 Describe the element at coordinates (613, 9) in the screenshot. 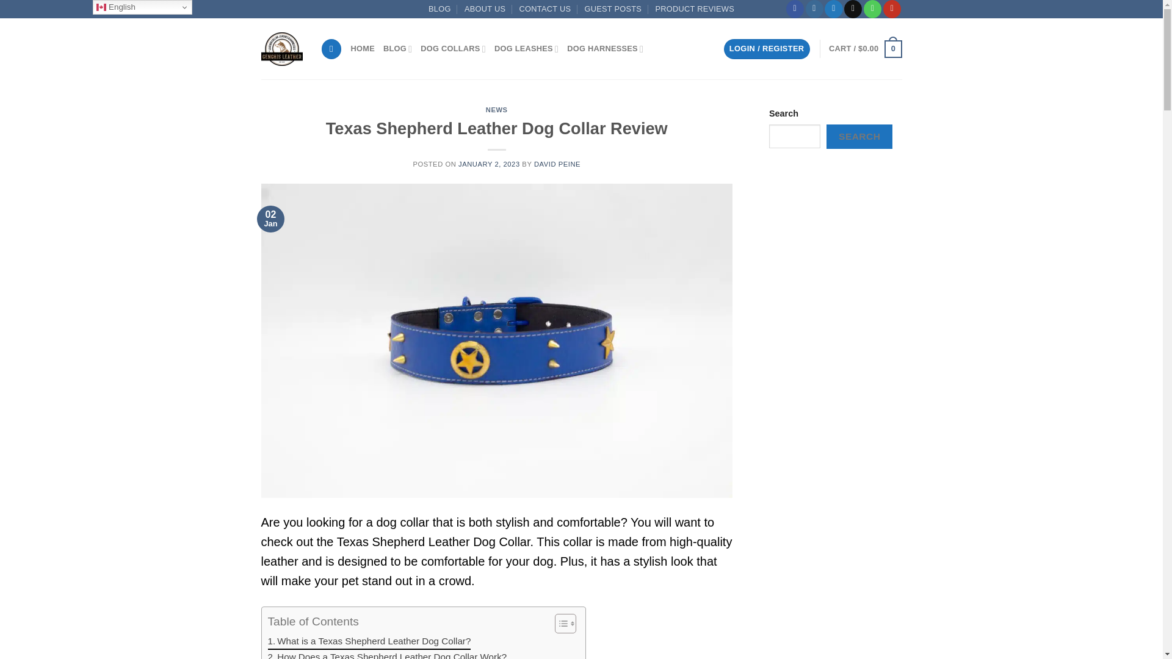

I see `GUEST POSTS` at that location.